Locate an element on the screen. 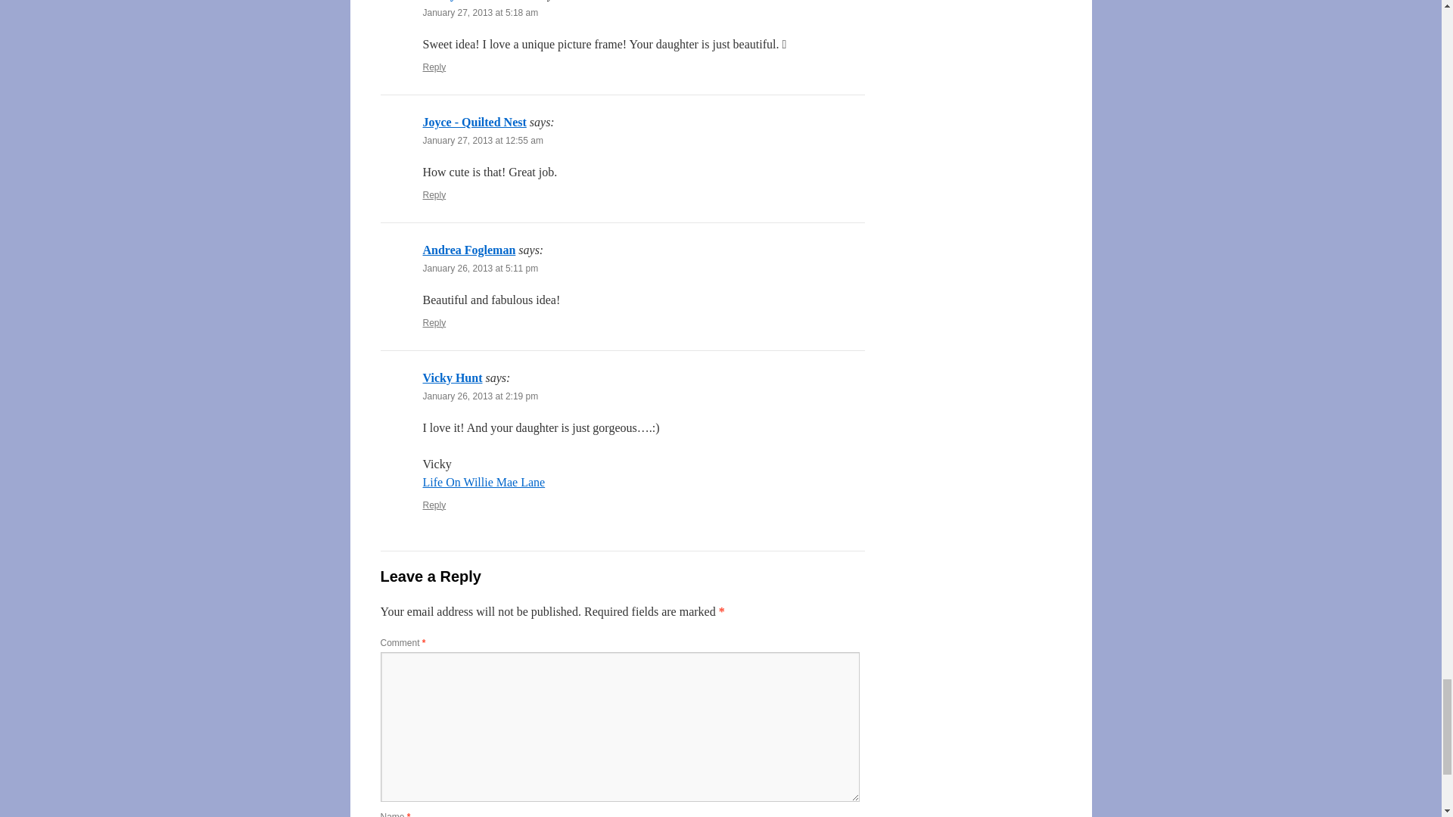 This screenshot has width=1453, height=817. Reply is located at coordinates (434, 67).